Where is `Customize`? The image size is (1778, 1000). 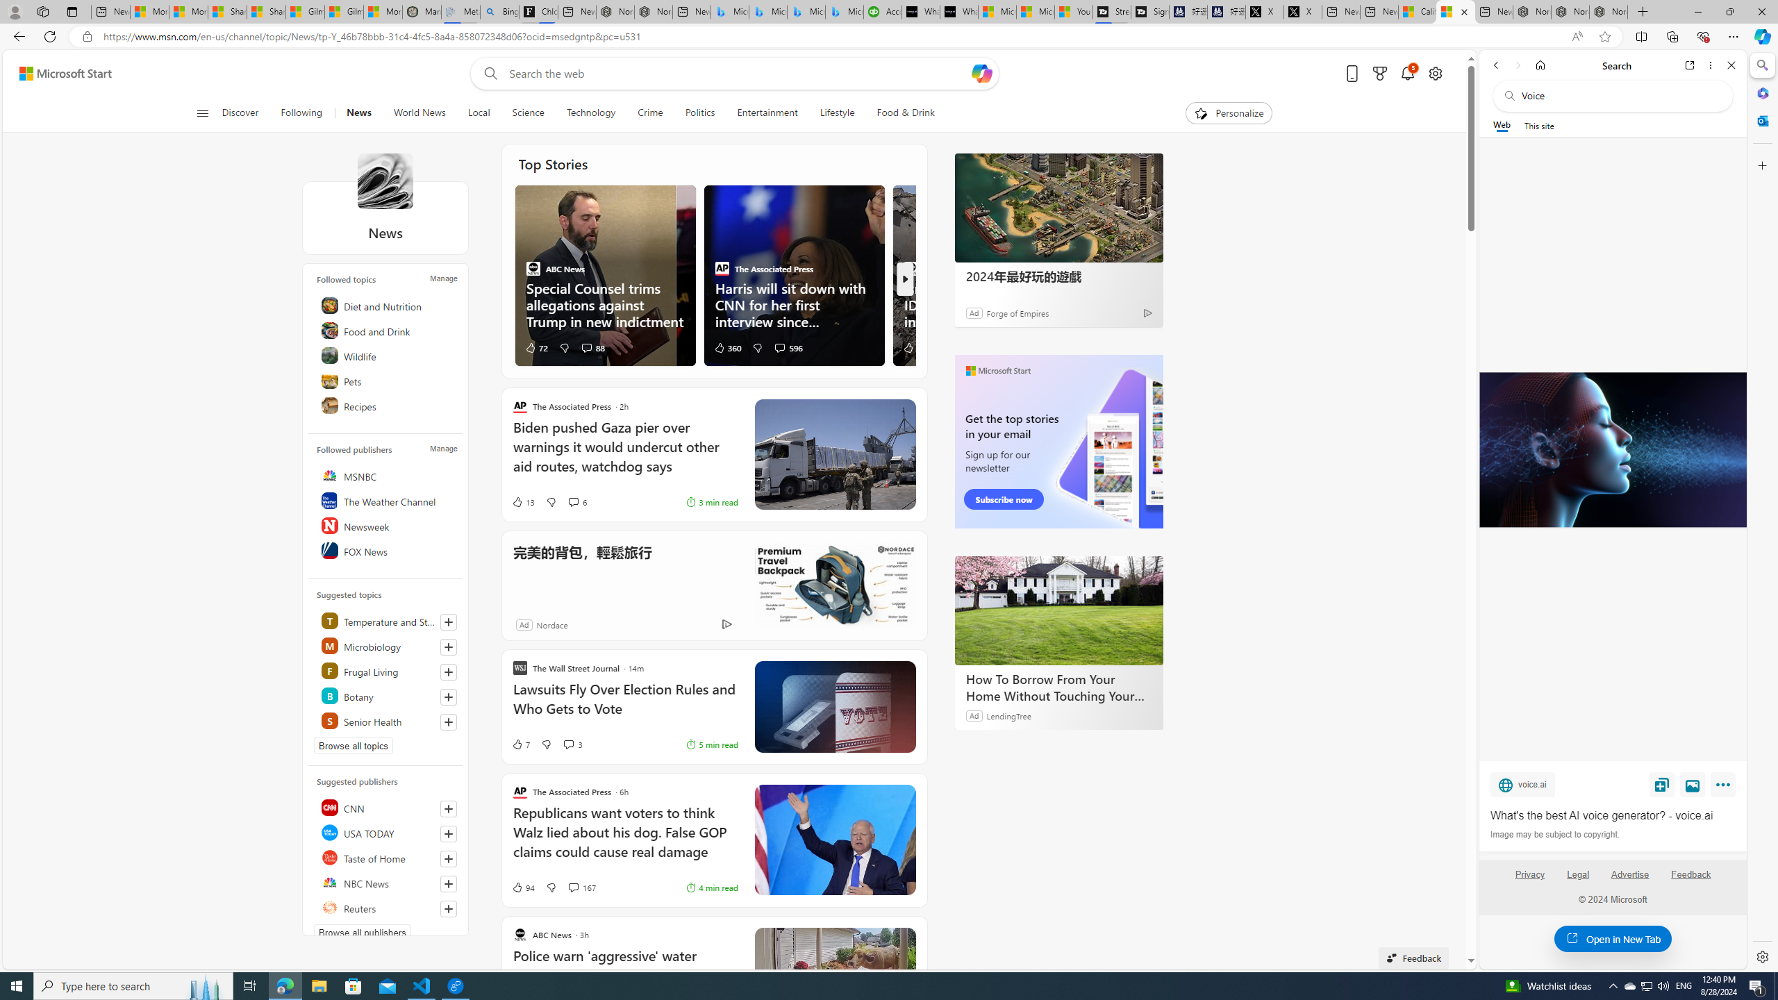 Customize is located at coordinates (1761, 165).